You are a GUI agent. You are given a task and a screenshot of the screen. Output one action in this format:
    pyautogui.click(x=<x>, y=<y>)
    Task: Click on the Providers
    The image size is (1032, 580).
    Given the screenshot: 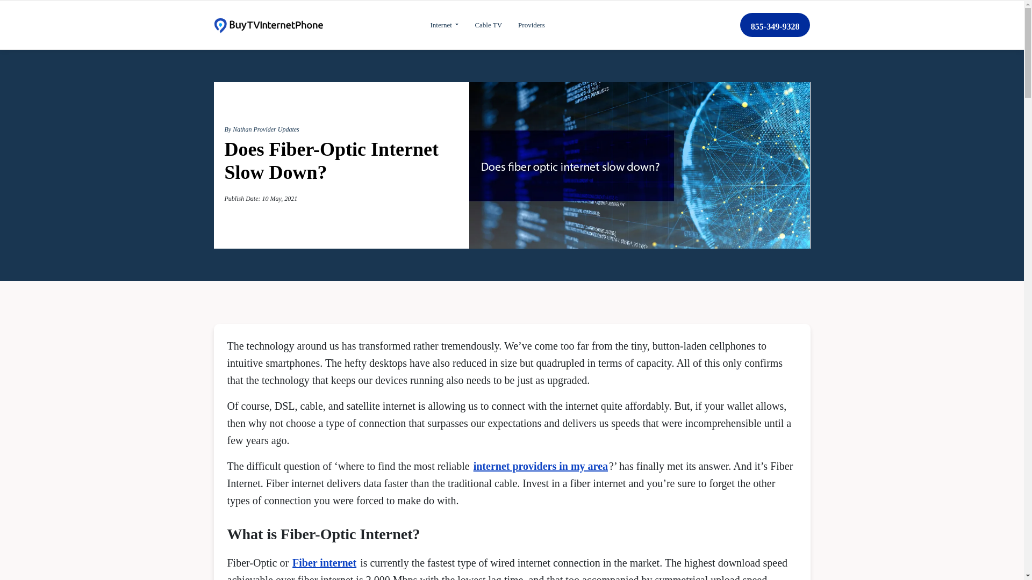 What is the action you would take?
    pyautogui.click(x=531, y=25)
    